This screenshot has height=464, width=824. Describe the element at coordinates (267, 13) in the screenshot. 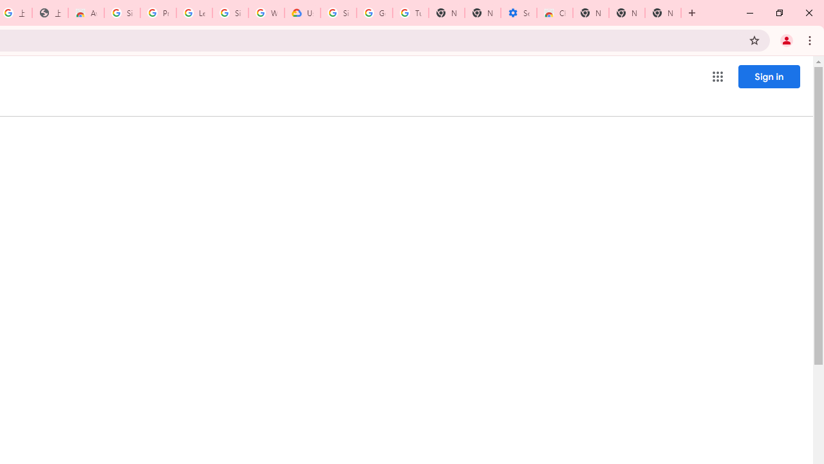

I see `Who are Google's partners? - Privacy and conditions - Google` at that location.